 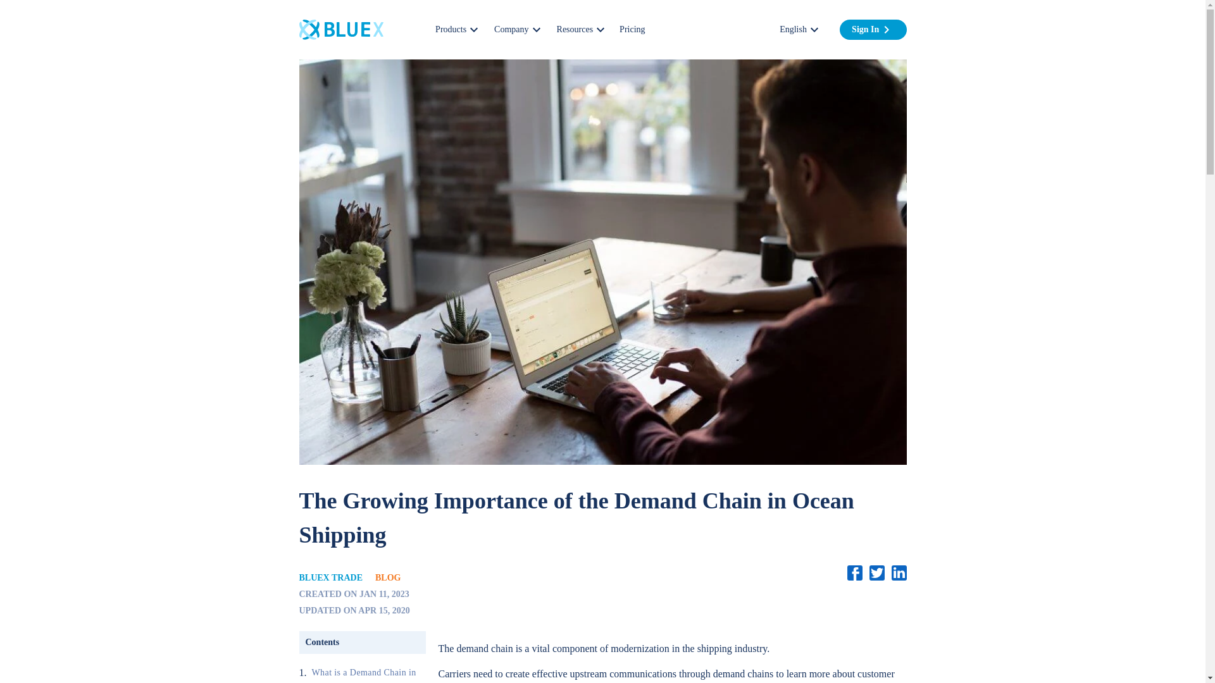 I want to click on Pricing, so click(x=632, y=29).